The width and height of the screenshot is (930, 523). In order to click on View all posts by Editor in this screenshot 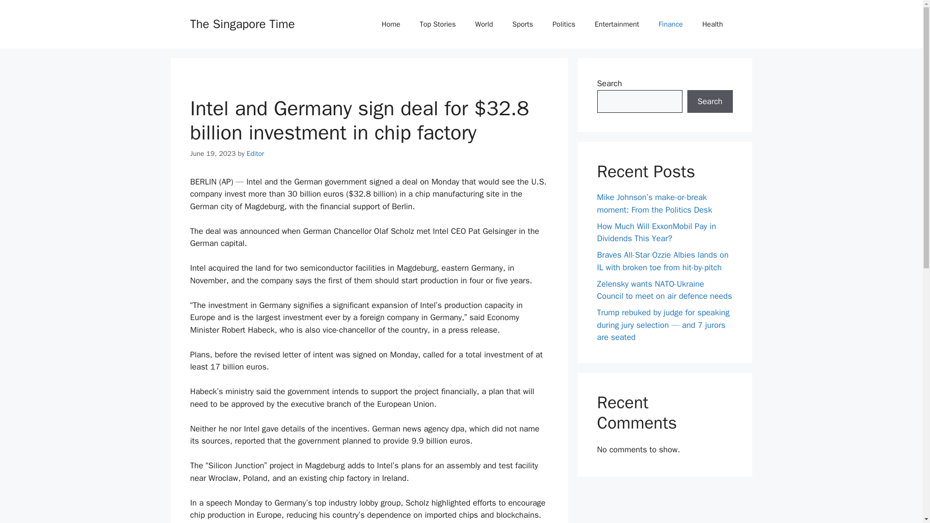, I will do `click(255, 153)`.